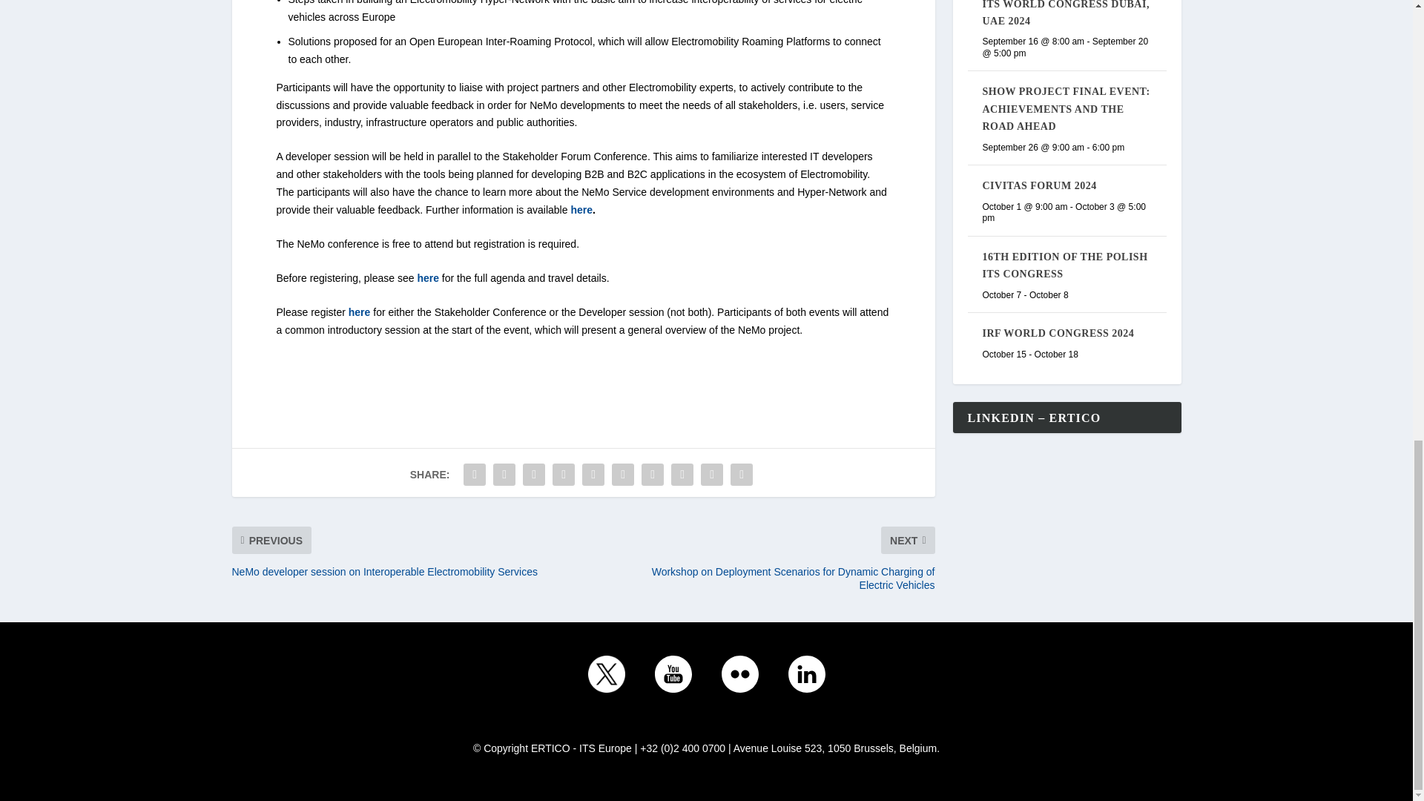 This screenshot has width=1424, height=801. Describe the element at coordinates (712, 474) in the screenshot. I see `Share "NeMo Stakeholder Forum Conference" via Email` at that location.